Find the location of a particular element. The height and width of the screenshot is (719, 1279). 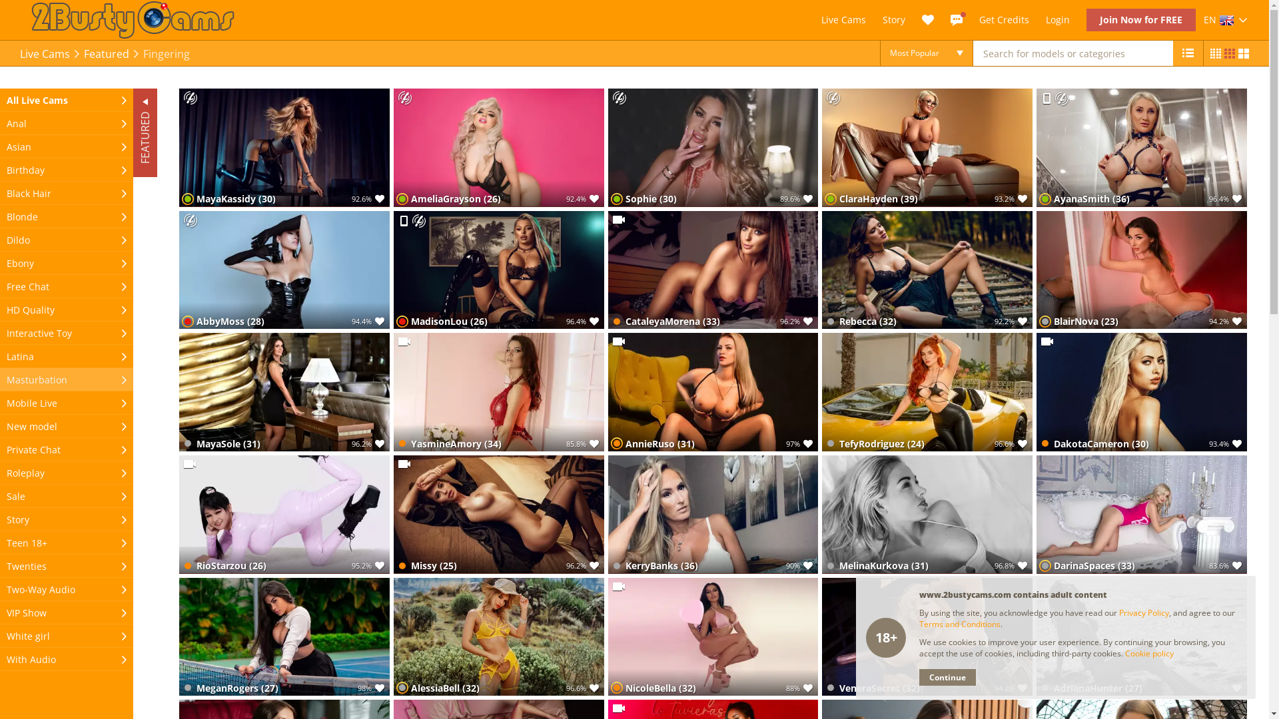

Most Popular is located at coordinates (927, 53).